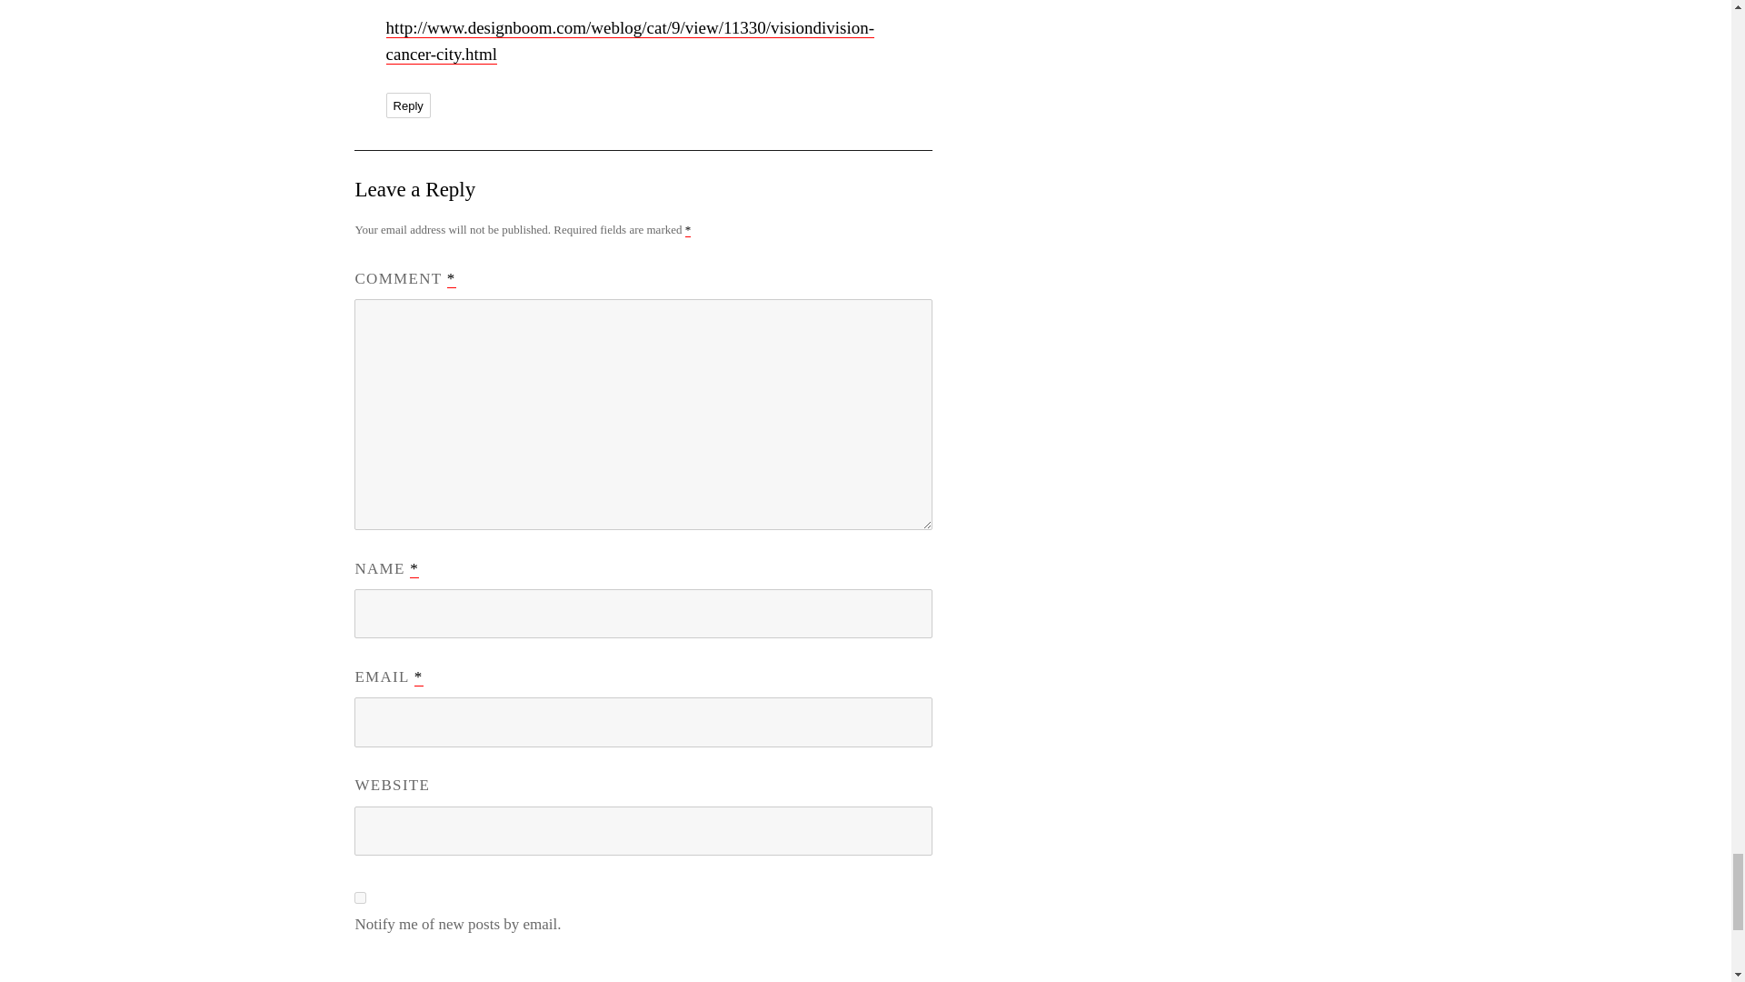 The height and width of the screenshot is (982, 1745). What do you see at coordinates (360, 897) in the screenshot?
I see `subscribe` at bounding box center [360, 897].